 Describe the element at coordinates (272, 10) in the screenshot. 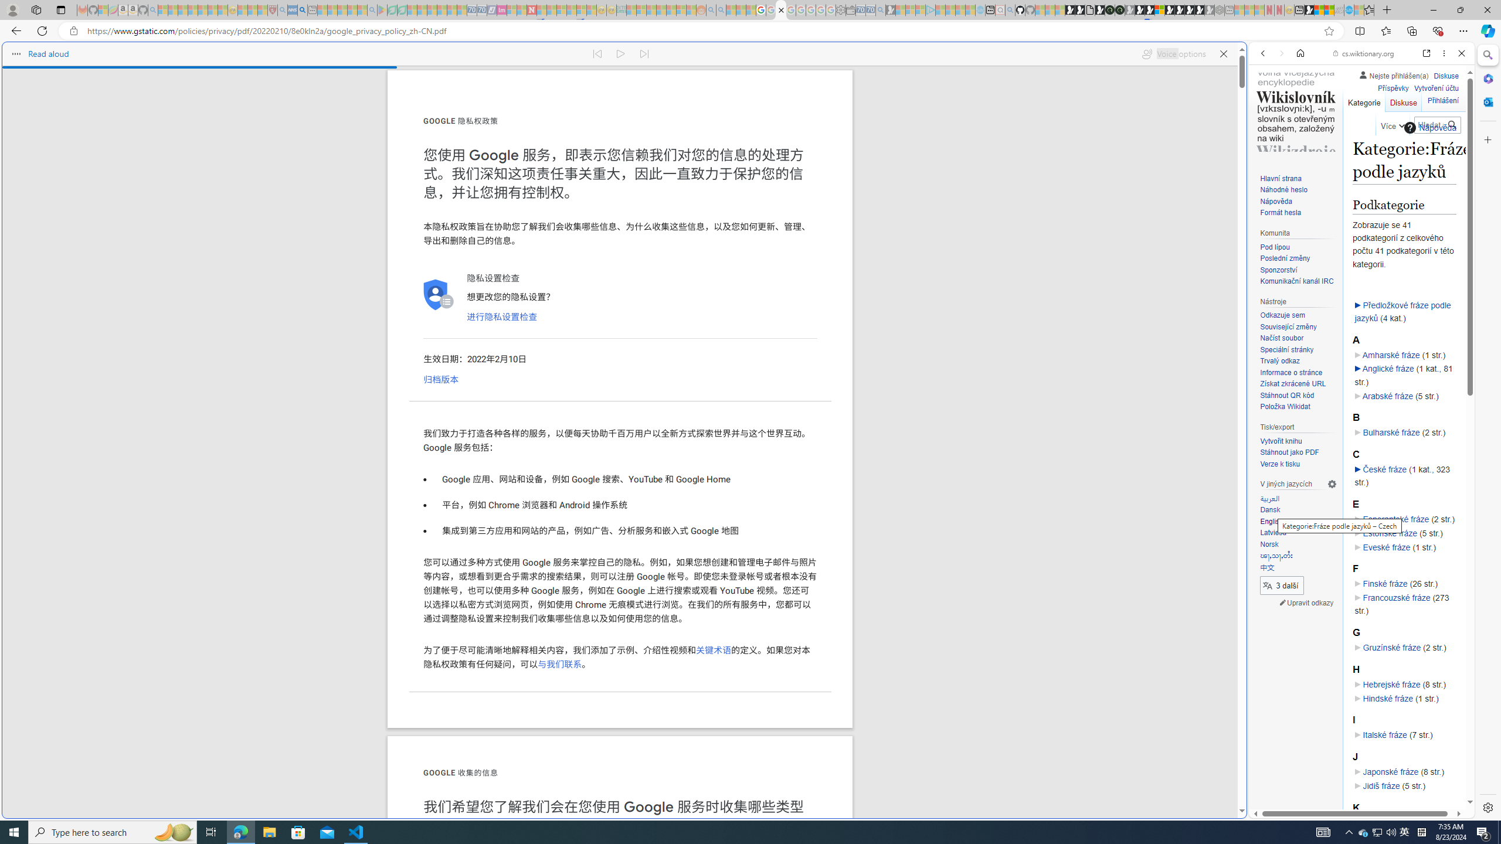

I see `Robert H. Shmerling, MD - Harvard Health - Sleeping` at that location.